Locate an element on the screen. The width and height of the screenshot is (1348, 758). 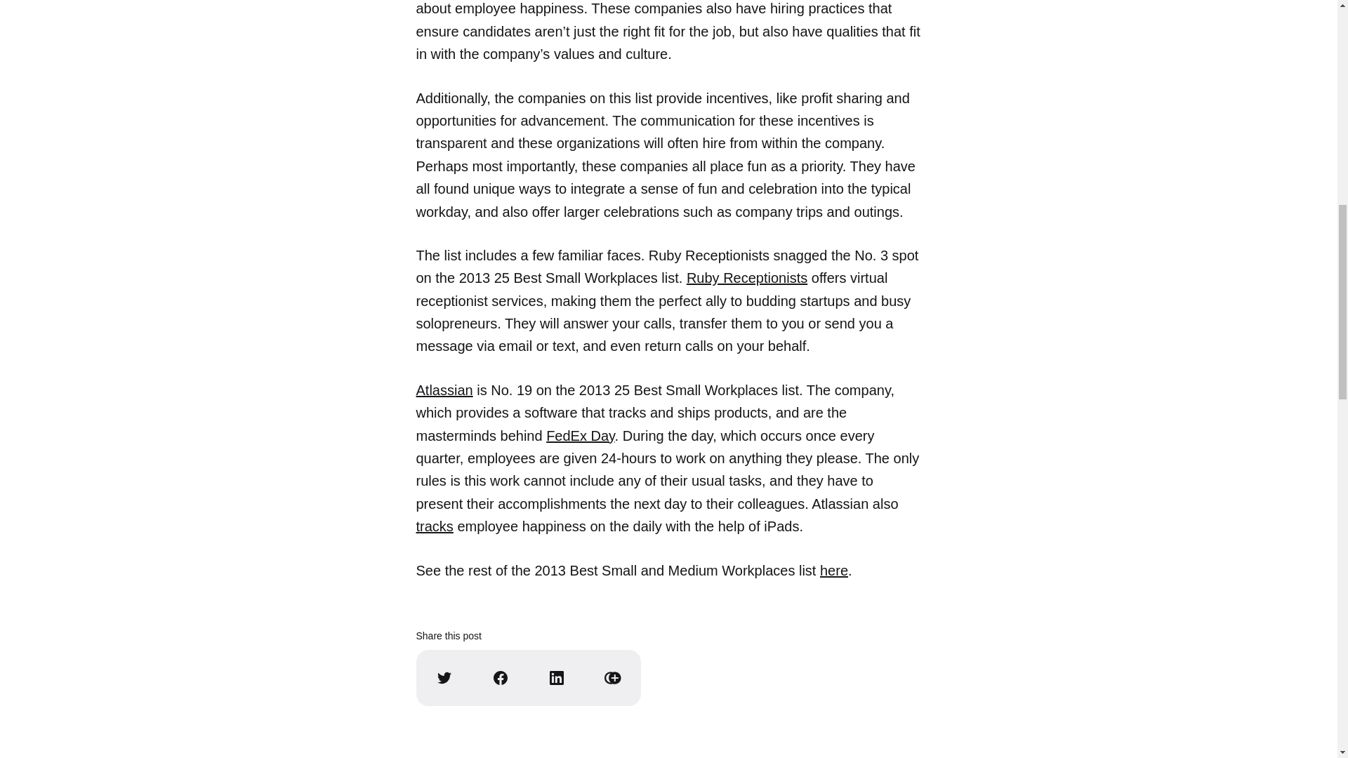
Atlassian is located at coordinates (444, 390).